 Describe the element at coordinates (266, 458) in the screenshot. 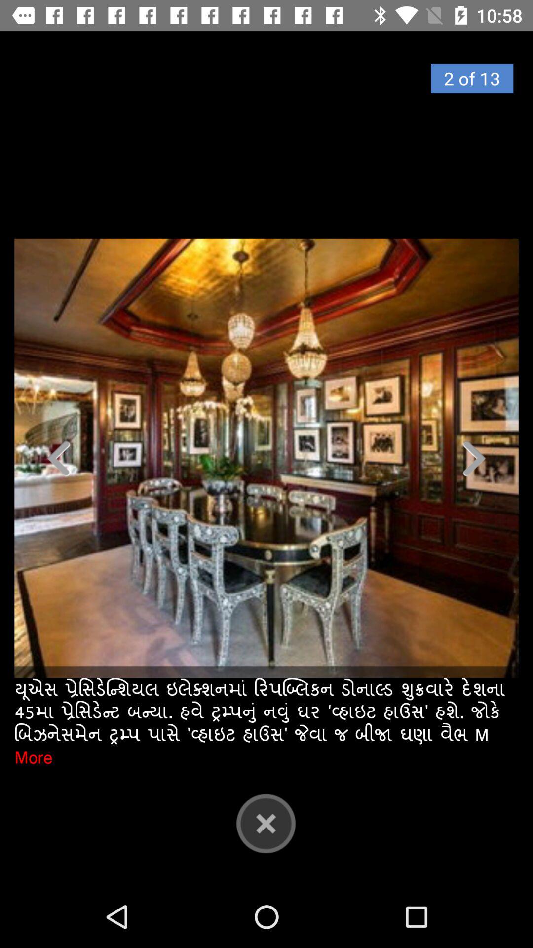

I see `click the page` at that location.